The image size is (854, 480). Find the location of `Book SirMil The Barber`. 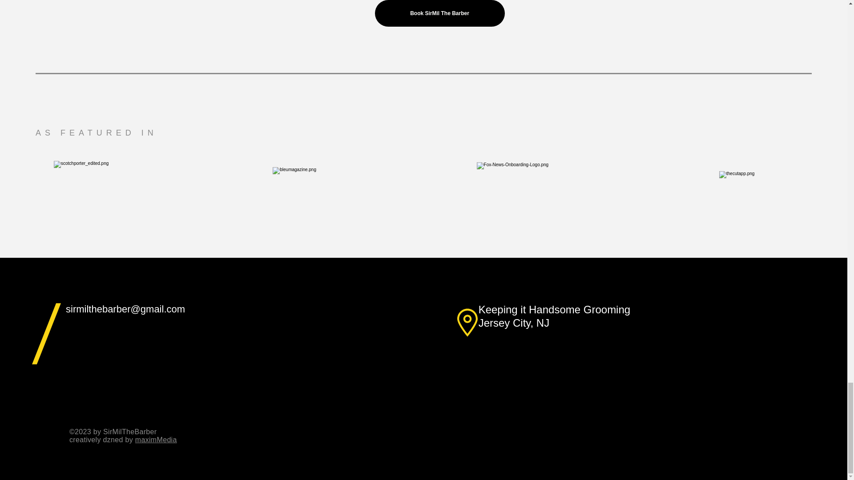

Book SirMil The Barber is located at coordinates (439, 13).